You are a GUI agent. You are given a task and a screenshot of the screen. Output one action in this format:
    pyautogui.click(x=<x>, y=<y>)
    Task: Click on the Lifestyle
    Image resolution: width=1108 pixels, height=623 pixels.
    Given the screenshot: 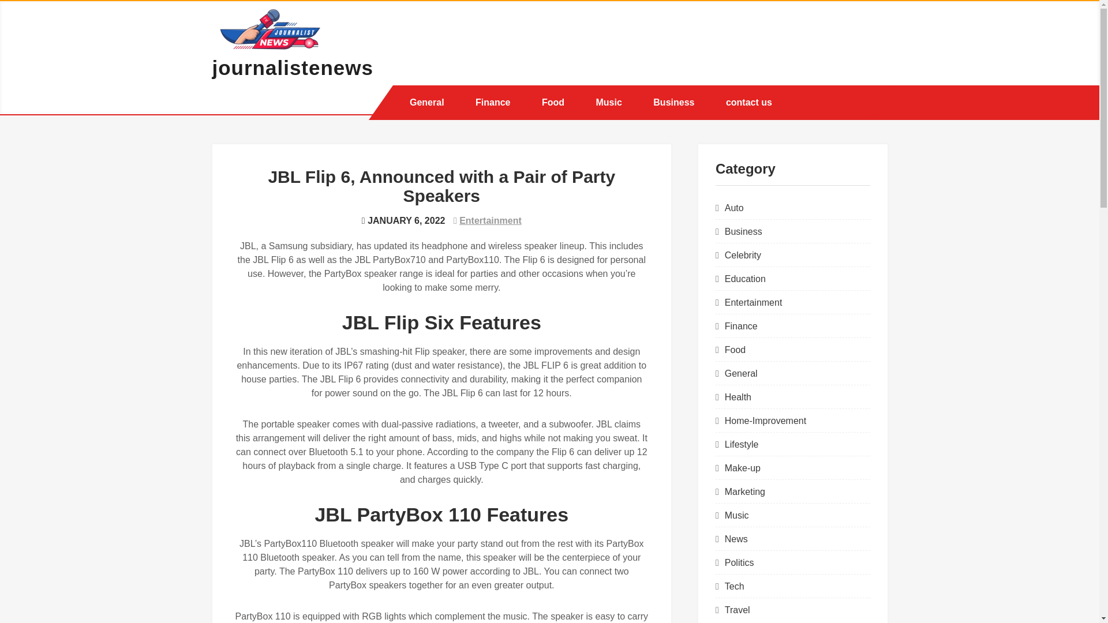 What is the action you would take?
    pyautogui.click(x=742, y=444)
    